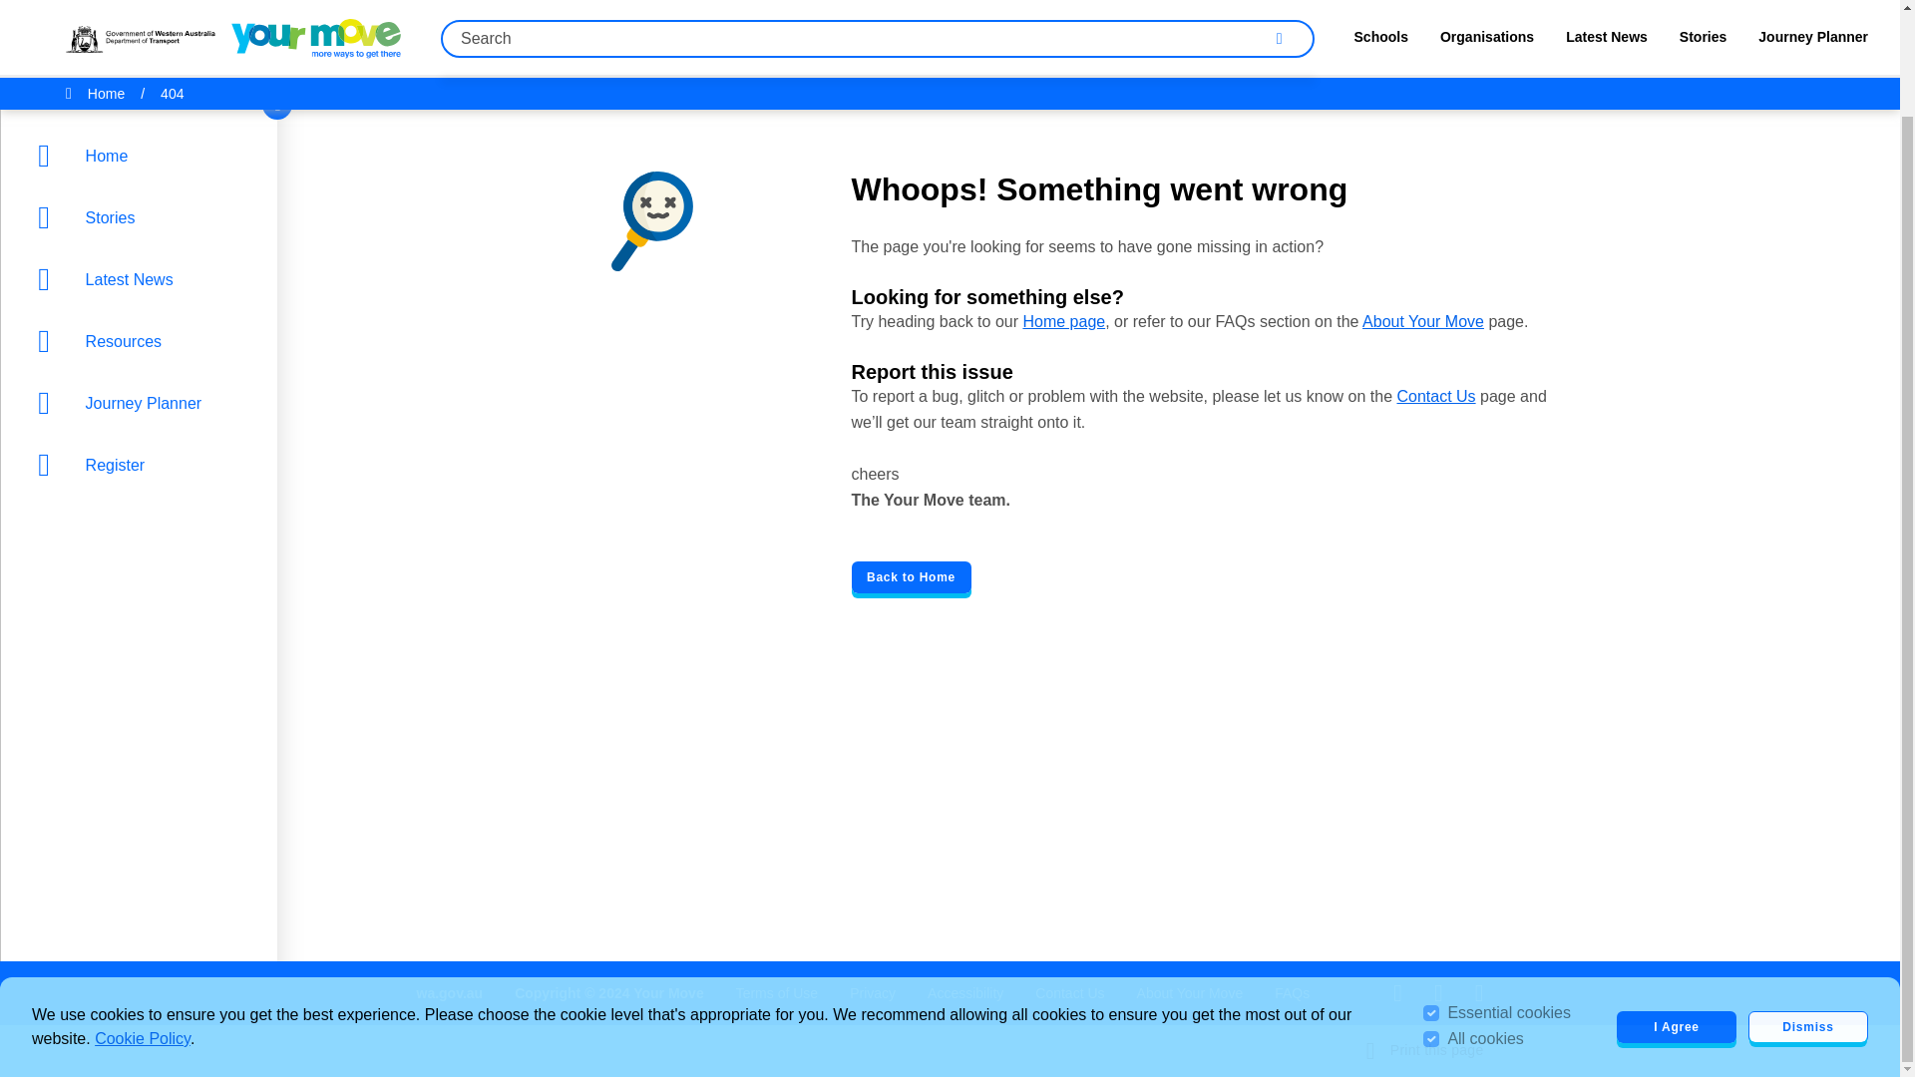 This screenshot has height=1077, width=1915. What do you see at coordinates (776, 992) in the screenshot?
I see `Terms of Use` at bounding box center [776, 992].